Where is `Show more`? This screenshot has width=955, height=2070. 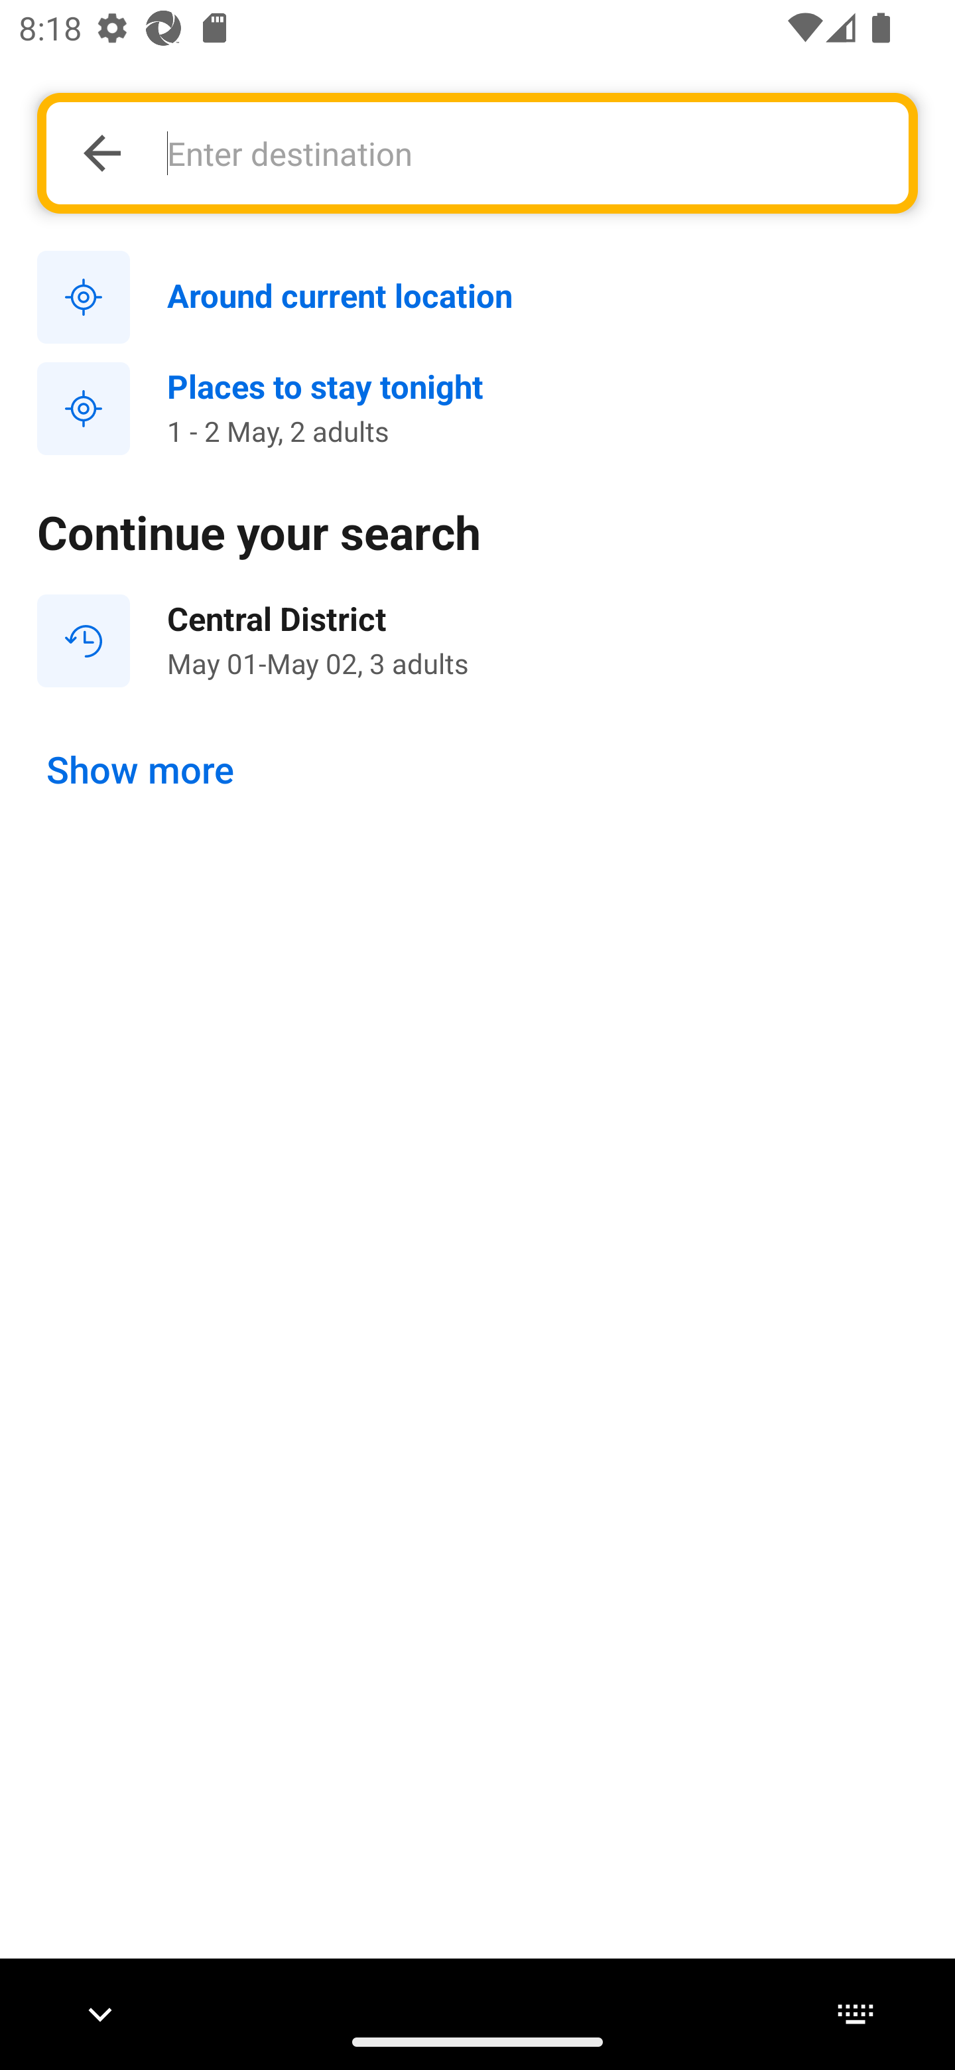 Show more is located at coordinates (141, 771).